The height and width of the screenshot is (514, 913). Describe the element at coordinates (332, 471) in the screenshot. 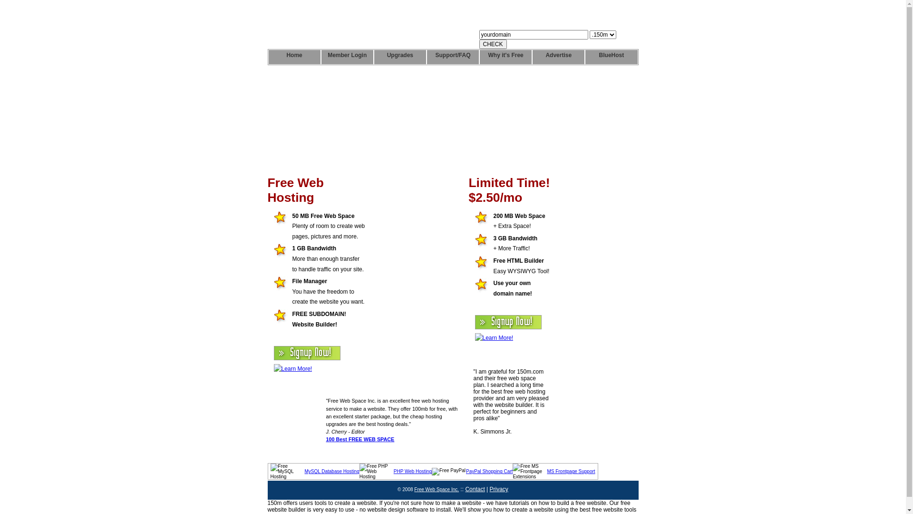

I see `MySQL Database Hosting` at that location.